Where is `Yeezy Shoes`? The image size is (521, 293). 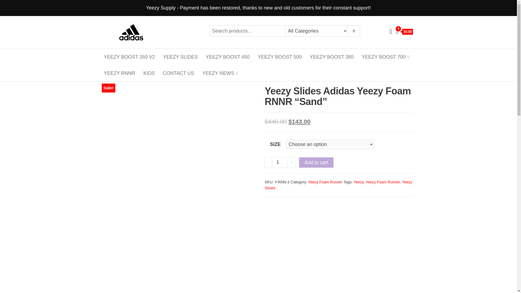 Yeezy Shoes is located at coordinates (338, 185).